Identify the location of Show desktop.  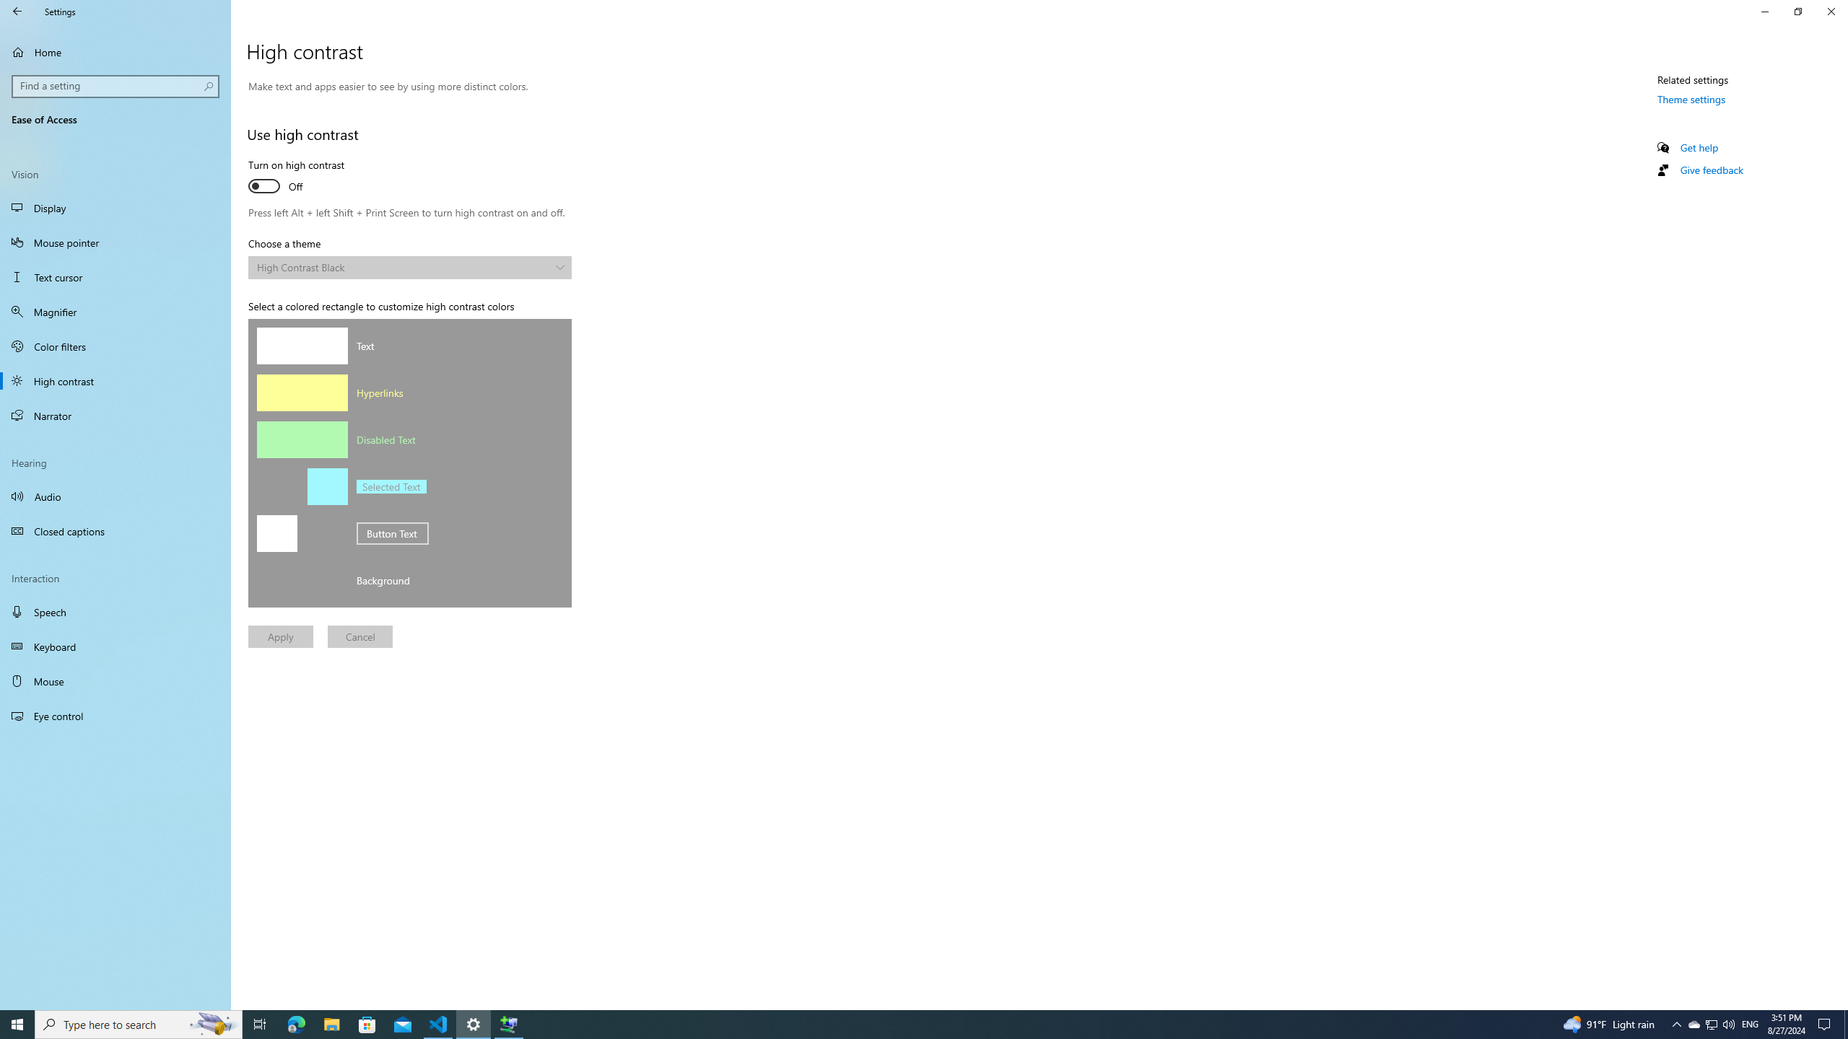
(1846, 1025).